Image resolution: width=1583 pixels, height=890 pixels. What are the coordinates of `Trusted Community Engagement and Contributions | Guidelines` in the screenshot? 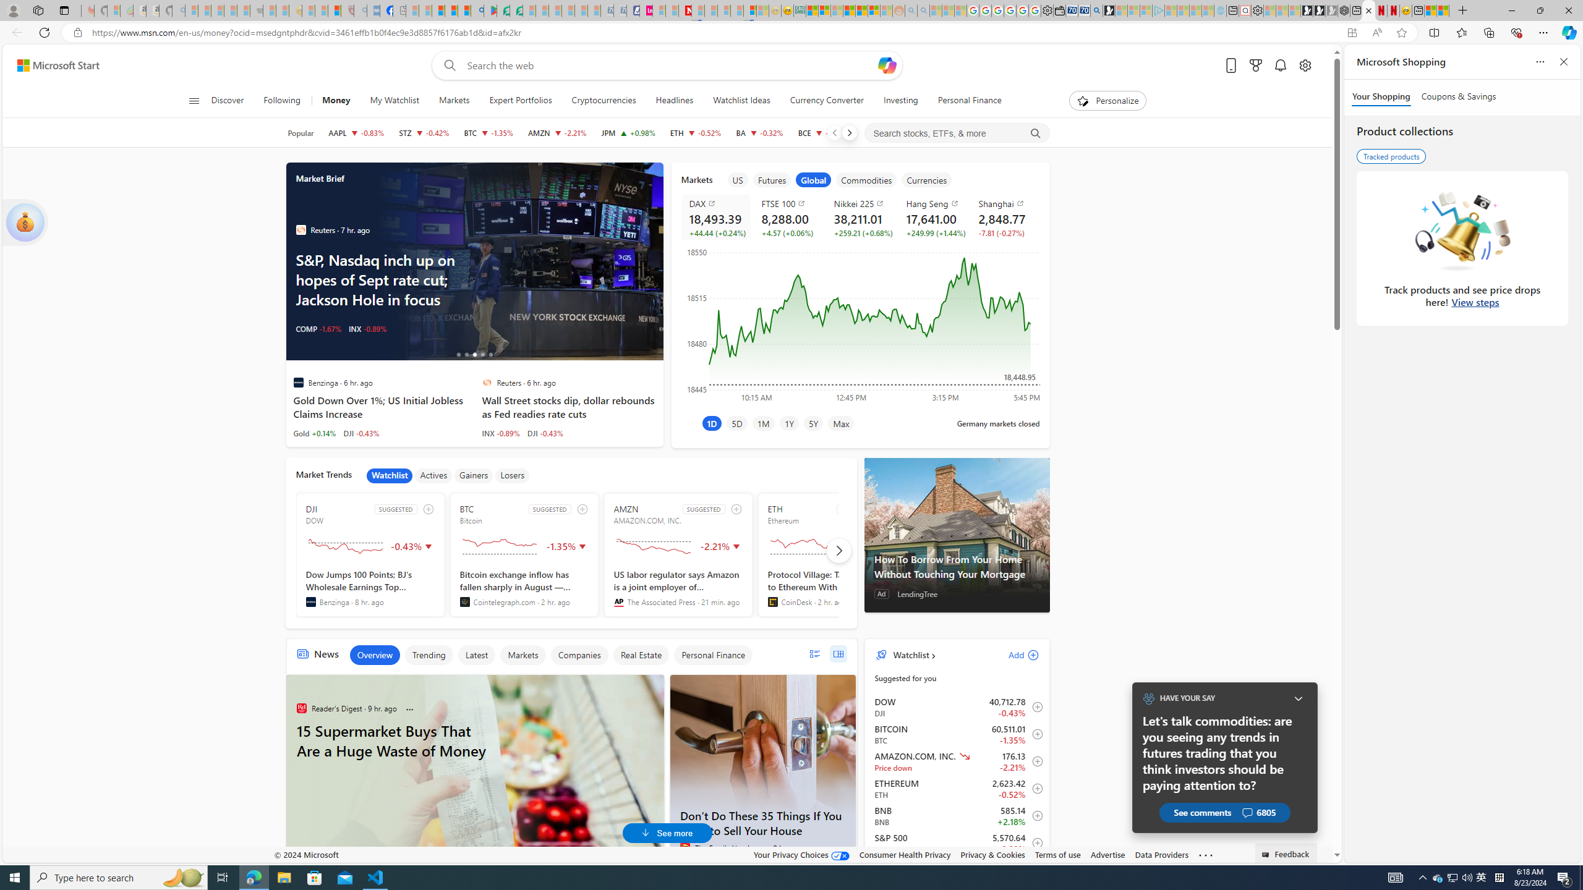 It's located at (698, 11).